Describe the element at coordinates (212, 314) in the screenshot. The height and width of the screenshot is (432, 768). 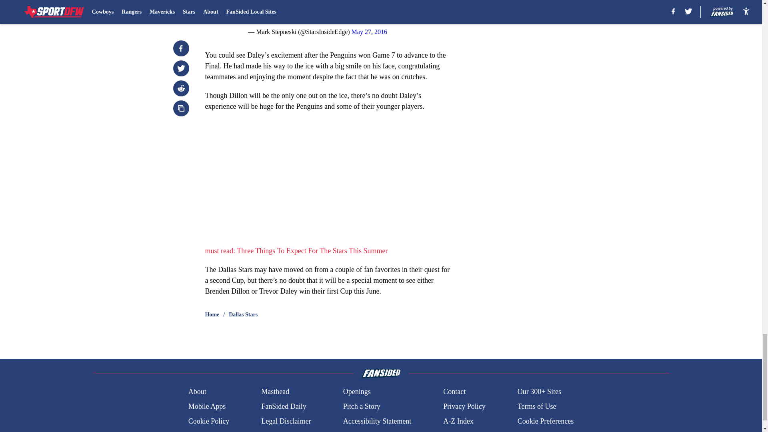
I see `Home` at that location.